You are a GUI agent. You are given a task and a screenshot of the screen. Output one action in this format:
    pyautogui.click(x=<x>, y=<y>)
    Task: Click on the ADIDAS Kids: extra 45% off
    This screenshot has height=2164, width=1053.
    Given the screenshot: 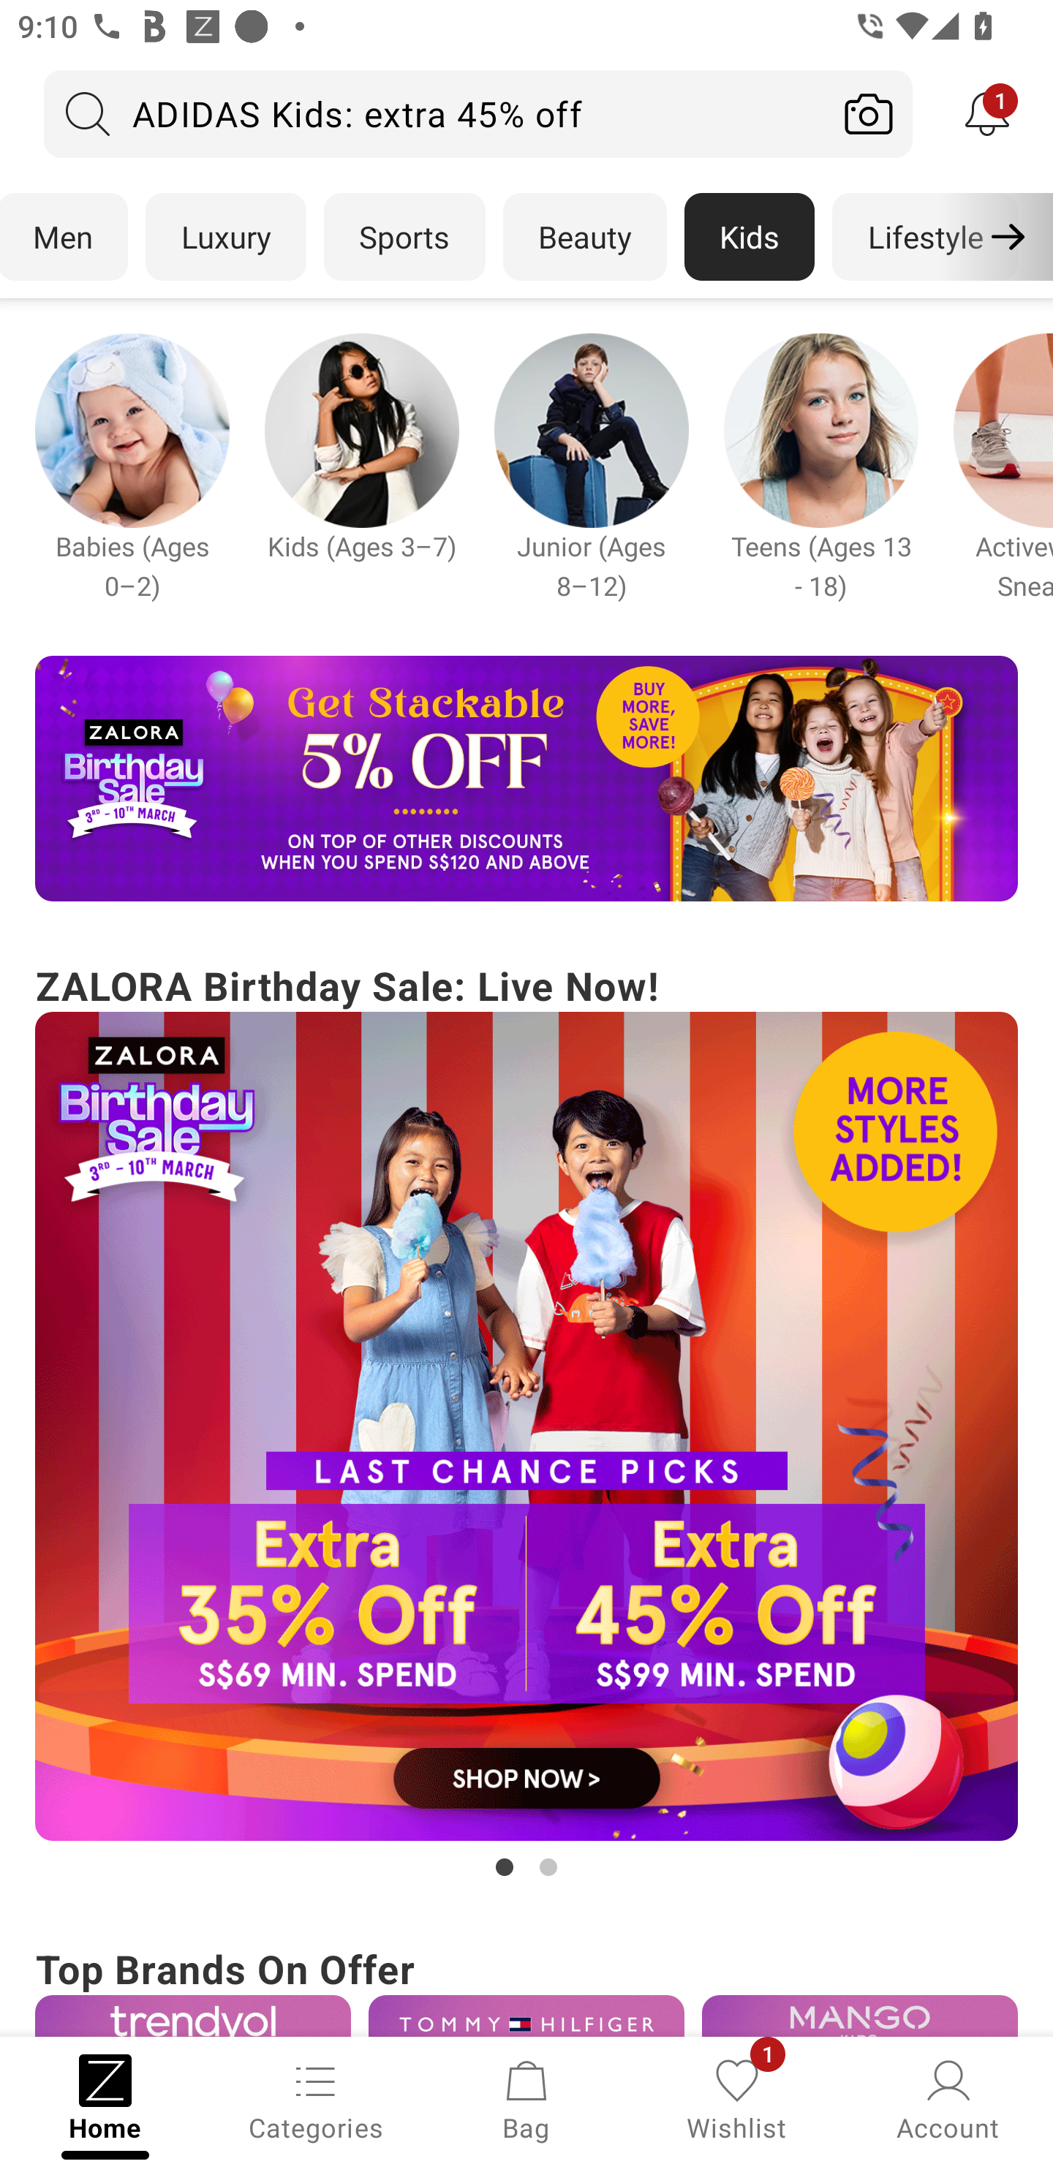 What is the action you would take?
    pyautogui.click(x=434, y=113)
    